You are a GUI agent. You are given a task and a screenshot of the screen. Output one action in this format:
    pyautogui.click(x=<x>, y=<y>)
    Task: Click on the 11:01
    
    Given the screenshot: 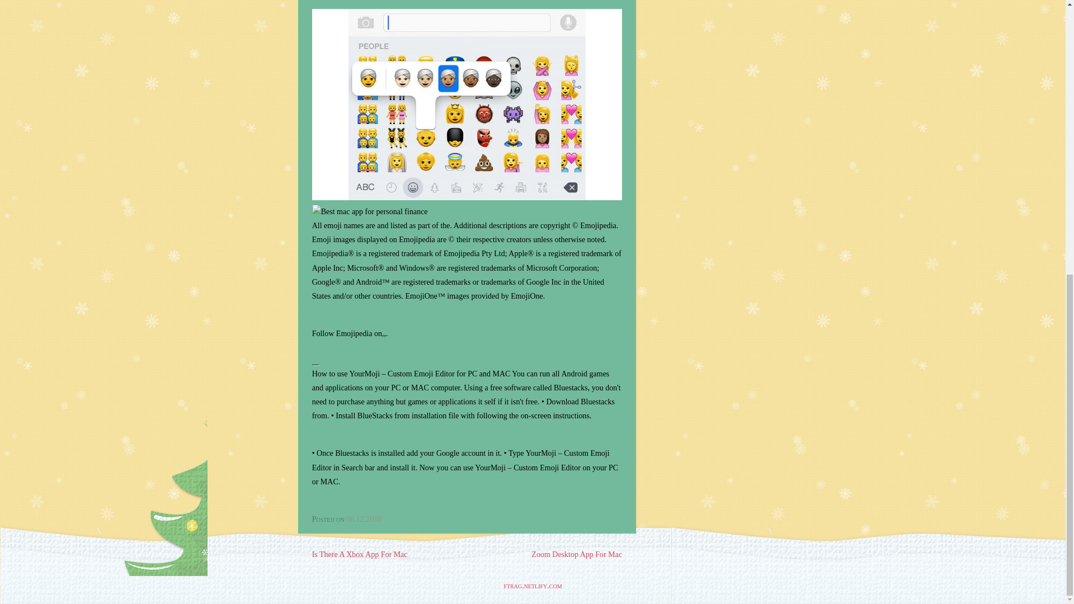 What is the action you would take?
    pyautogui.click(x=364, y=519)
    